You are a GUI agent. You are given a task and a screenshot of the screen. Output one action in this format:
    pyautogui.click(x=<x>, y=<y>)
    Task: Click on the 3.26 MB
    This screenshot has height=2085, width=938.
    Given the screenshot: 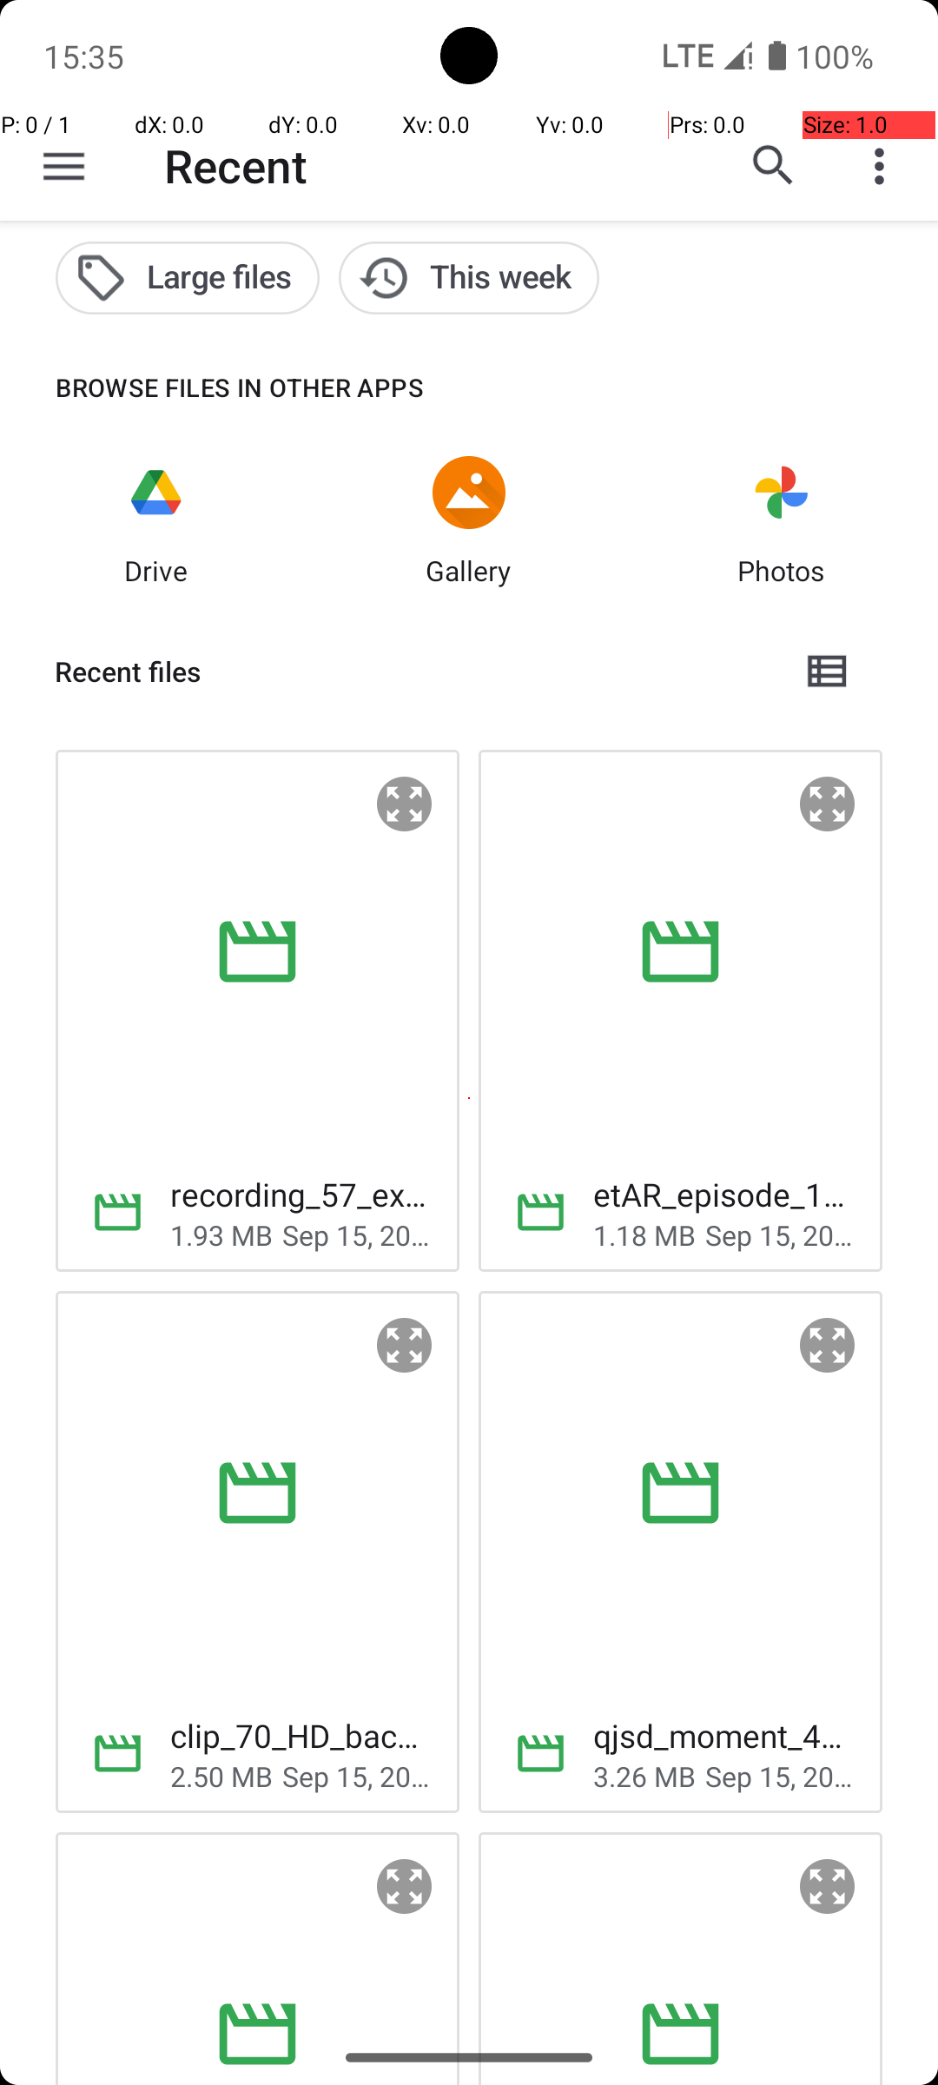 What is the action you would take?
    pyautogui.click(x=644, y=1776)
    